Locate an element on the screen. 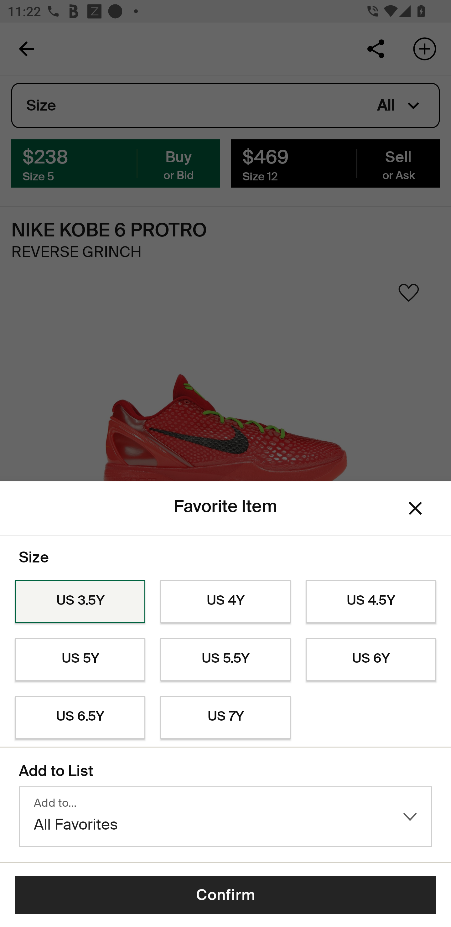 This screenshot has width=451, height=927. US 5Y is located at coordinates (80, 660).